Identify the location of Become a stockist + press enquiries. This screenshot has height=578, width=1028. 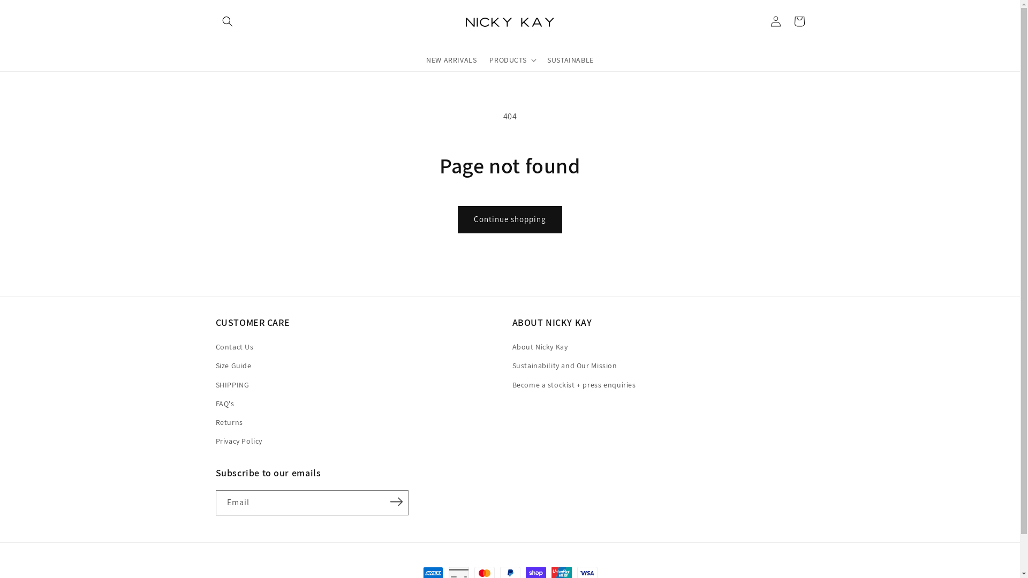
(574, 385).